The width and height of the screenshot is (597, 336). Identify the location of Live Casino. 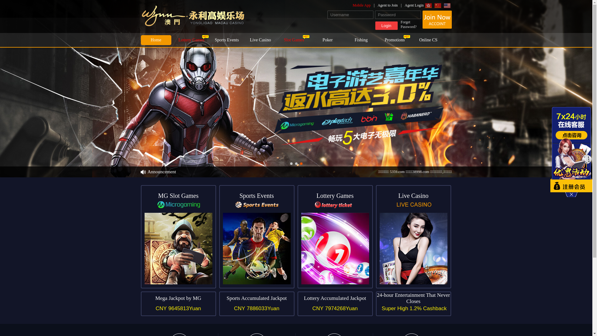
(260, 40).